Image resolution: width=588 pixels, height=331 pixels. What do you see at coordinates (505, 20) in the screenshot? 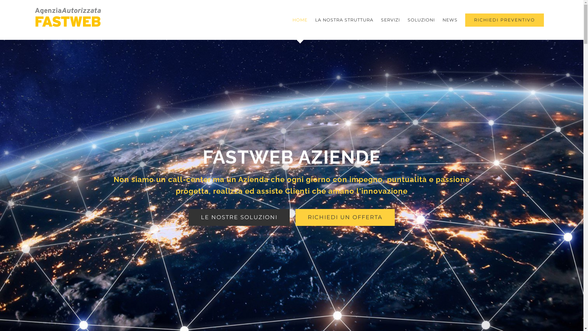
I see `RICHIEDI PREVENTIVO` at bounding box center [505, 20].